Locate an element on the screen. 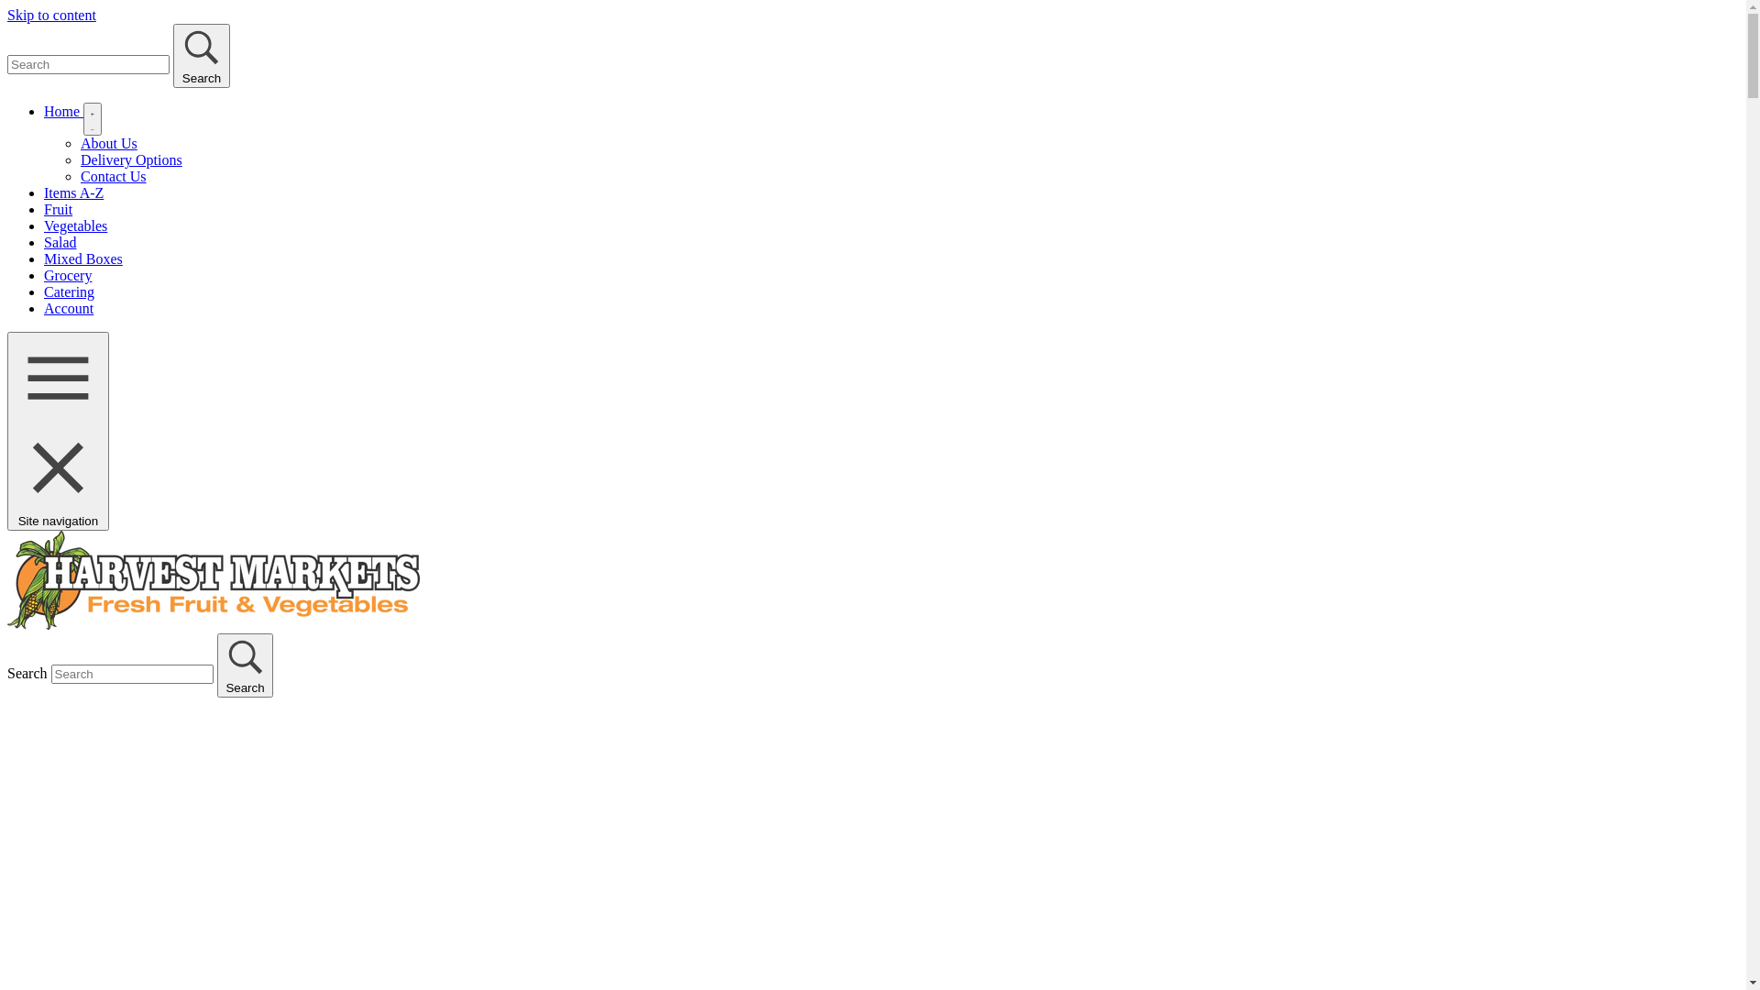 The height and width of the screenshot is (990, 1760). About Us is located at coordinates (109, 143).